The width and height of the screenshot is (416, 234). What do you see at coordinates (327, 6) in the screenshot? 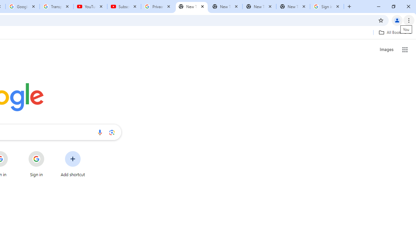
I see `Sign in - Google Accounts` at bounding box center [327, 6].